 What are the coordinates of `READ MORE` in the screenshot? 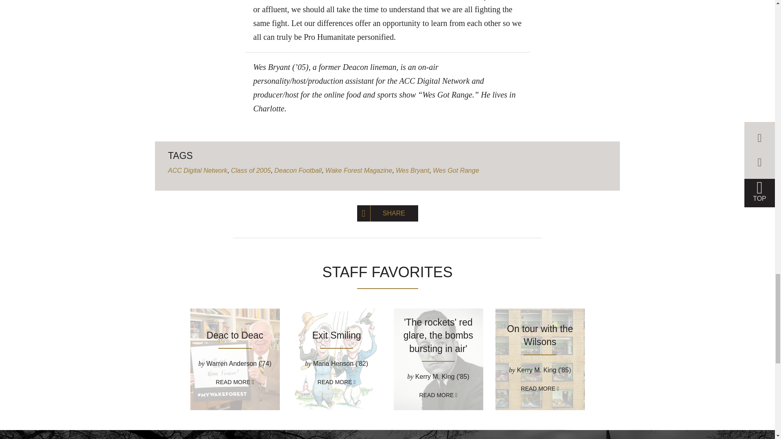 It's located at (235, 382).